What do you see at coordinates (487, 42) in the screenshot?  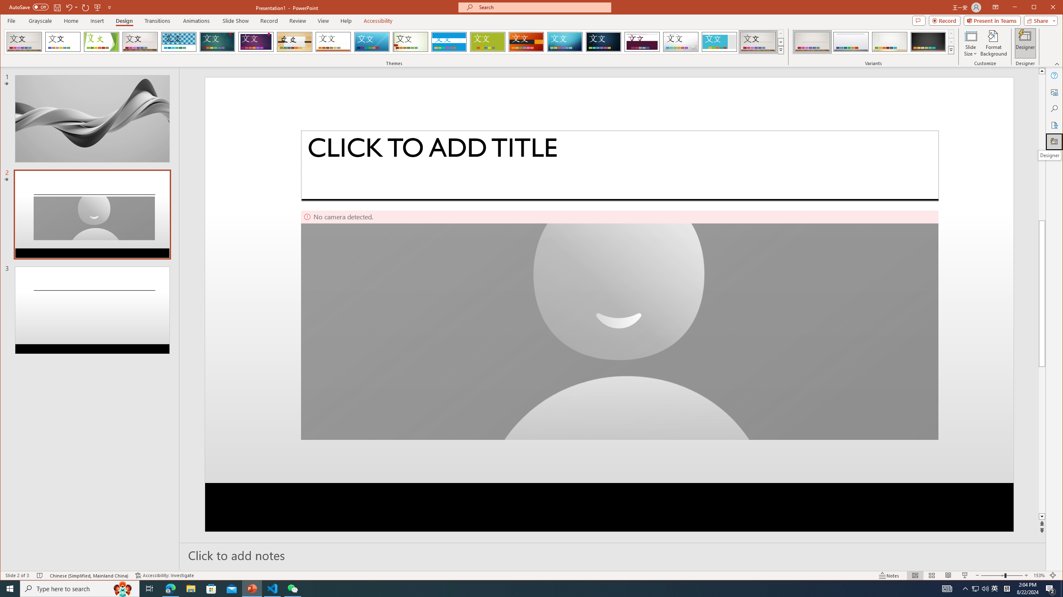 I see `Basis` at bounding box center [487, 42].